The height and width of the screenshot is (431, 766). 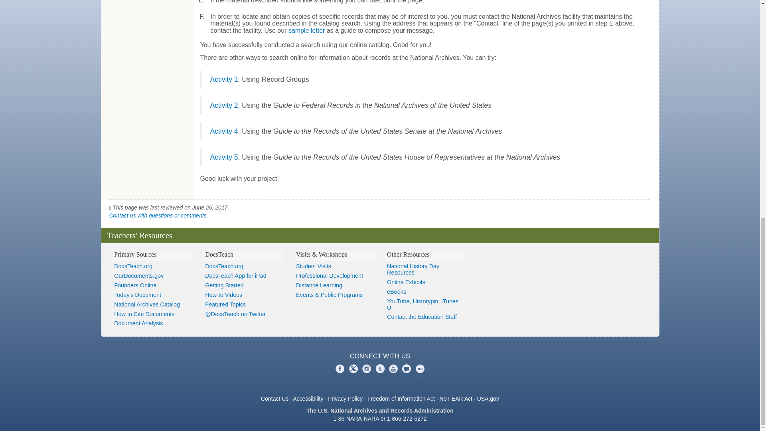 What do you see at coordinates (158, 215) in the screenshot?
I see `Contact us with questions or comments` at bounding box center [158, 215].